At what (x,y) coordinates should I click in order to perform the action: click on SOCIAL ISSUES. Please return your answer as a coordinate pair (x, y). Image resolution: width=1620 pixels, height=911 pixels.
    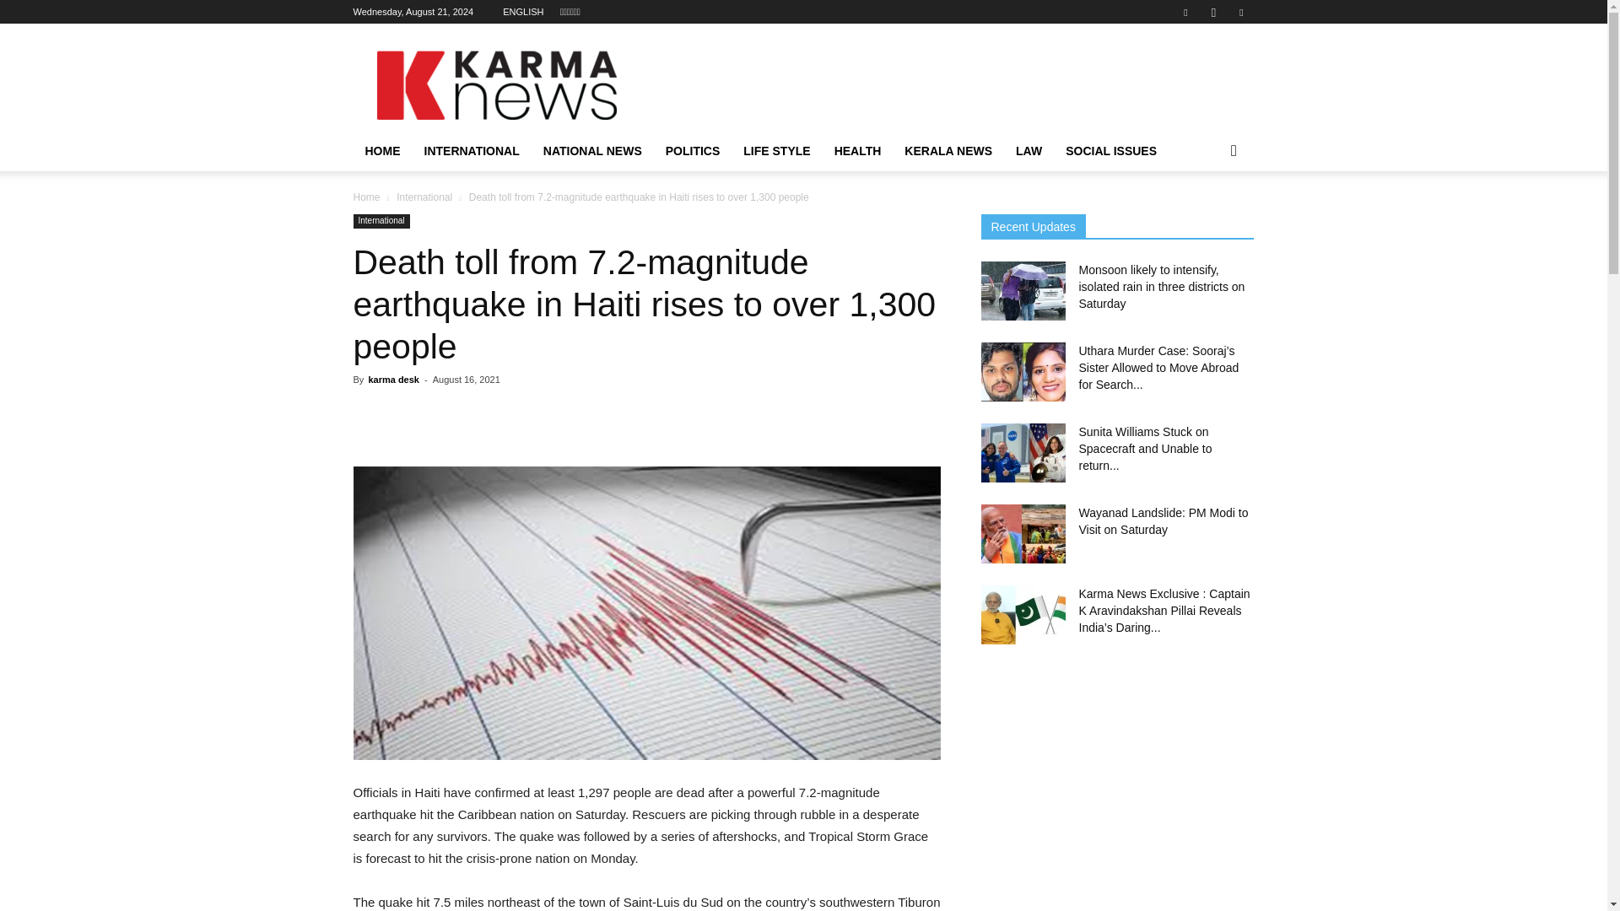
    Looking at the image, I should click on (1110, 151).